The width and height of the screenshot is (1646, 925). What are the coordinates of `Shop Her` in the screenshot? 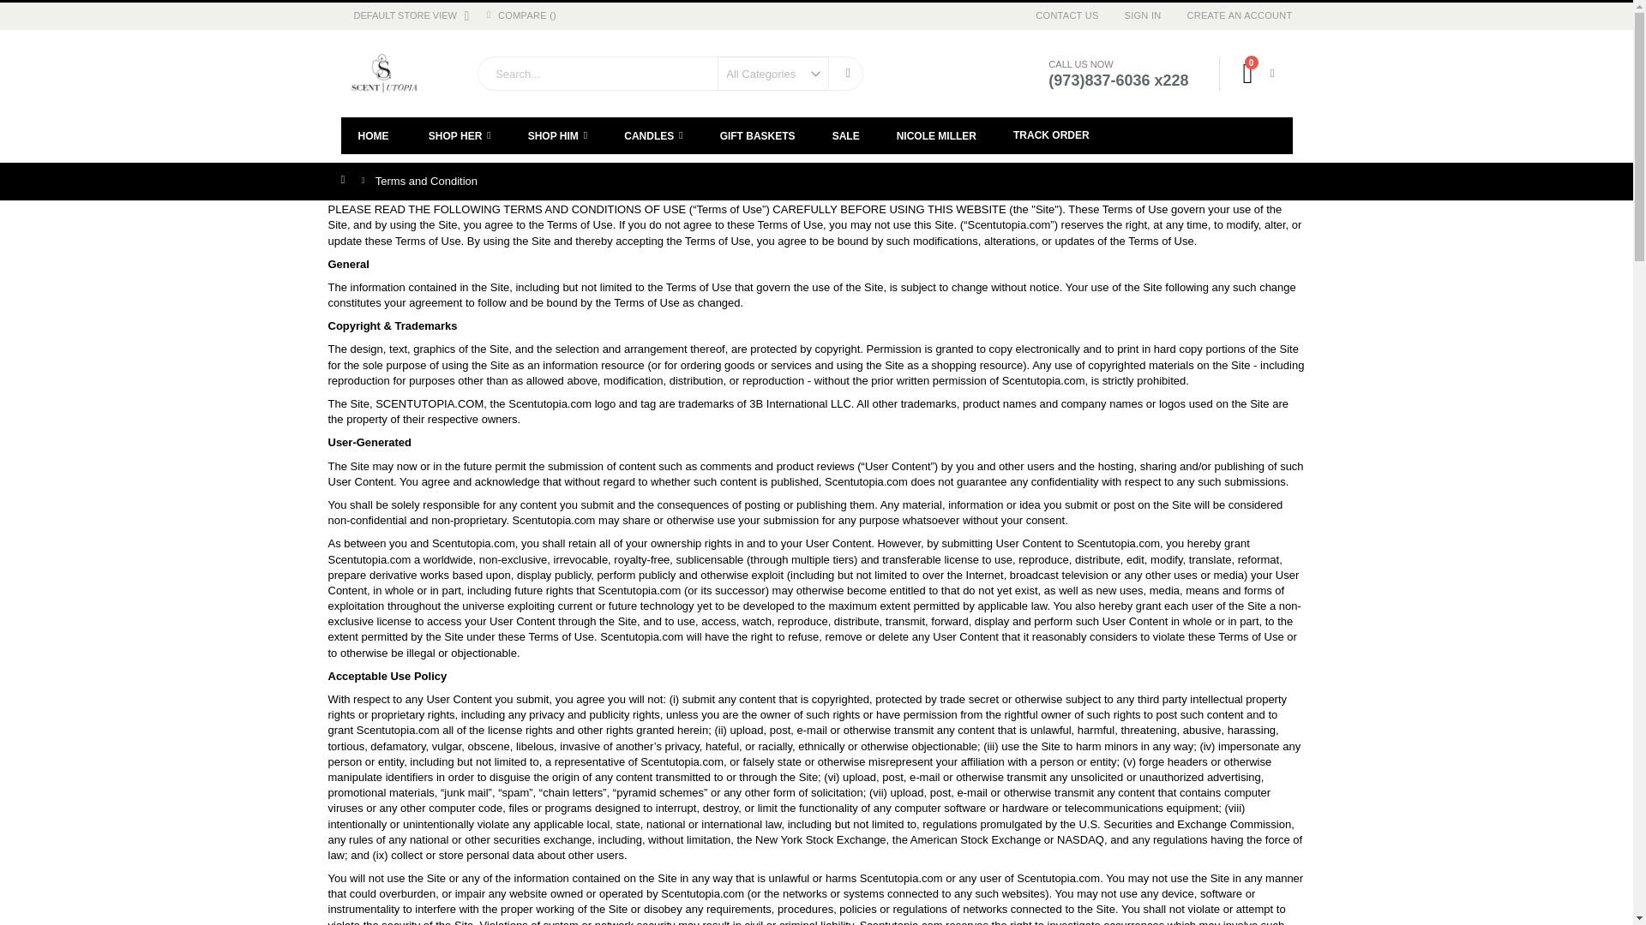 It's located at (460, 135).